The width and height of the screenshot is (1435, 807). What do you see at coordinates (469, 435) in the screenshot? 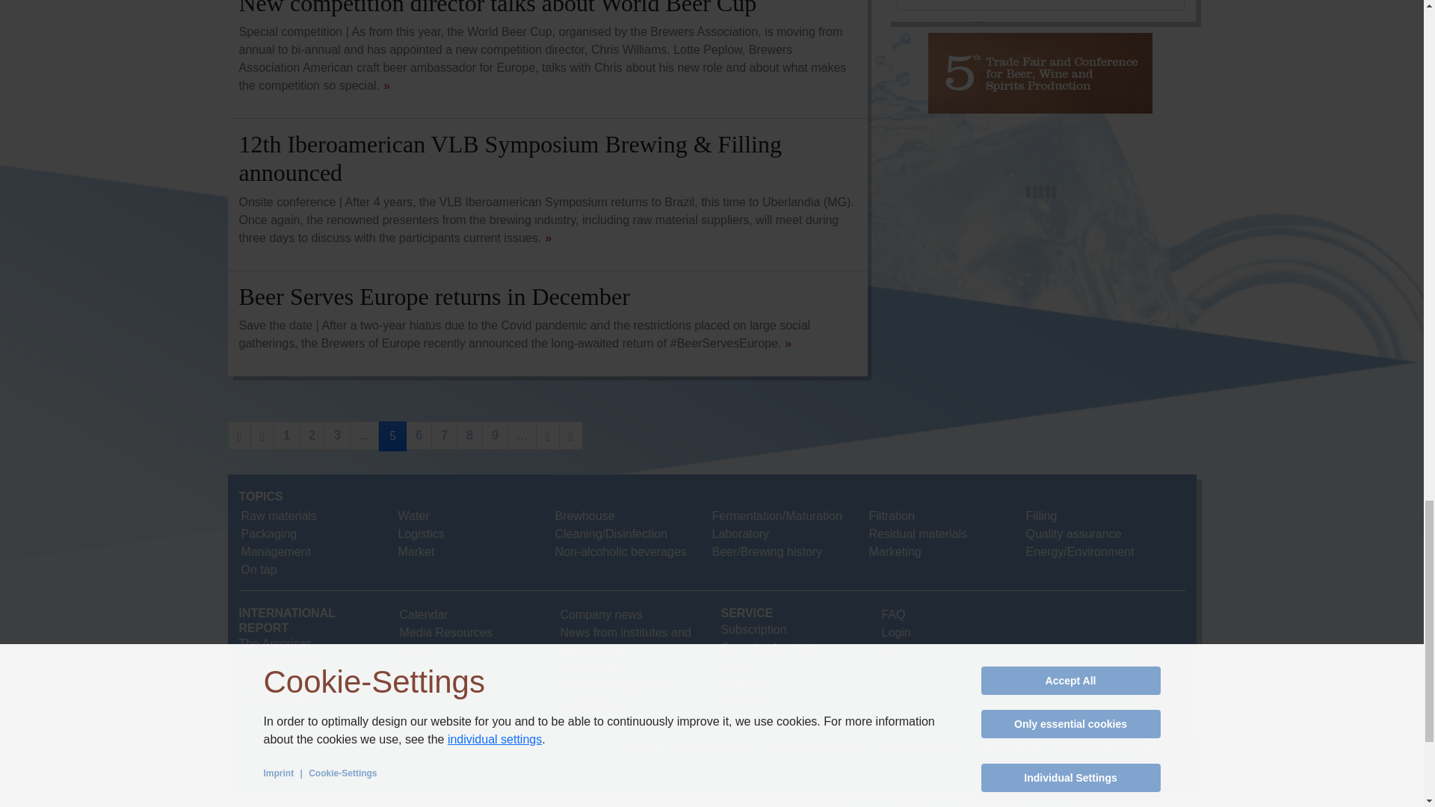
I see `8` at bounding box center [469, 435].